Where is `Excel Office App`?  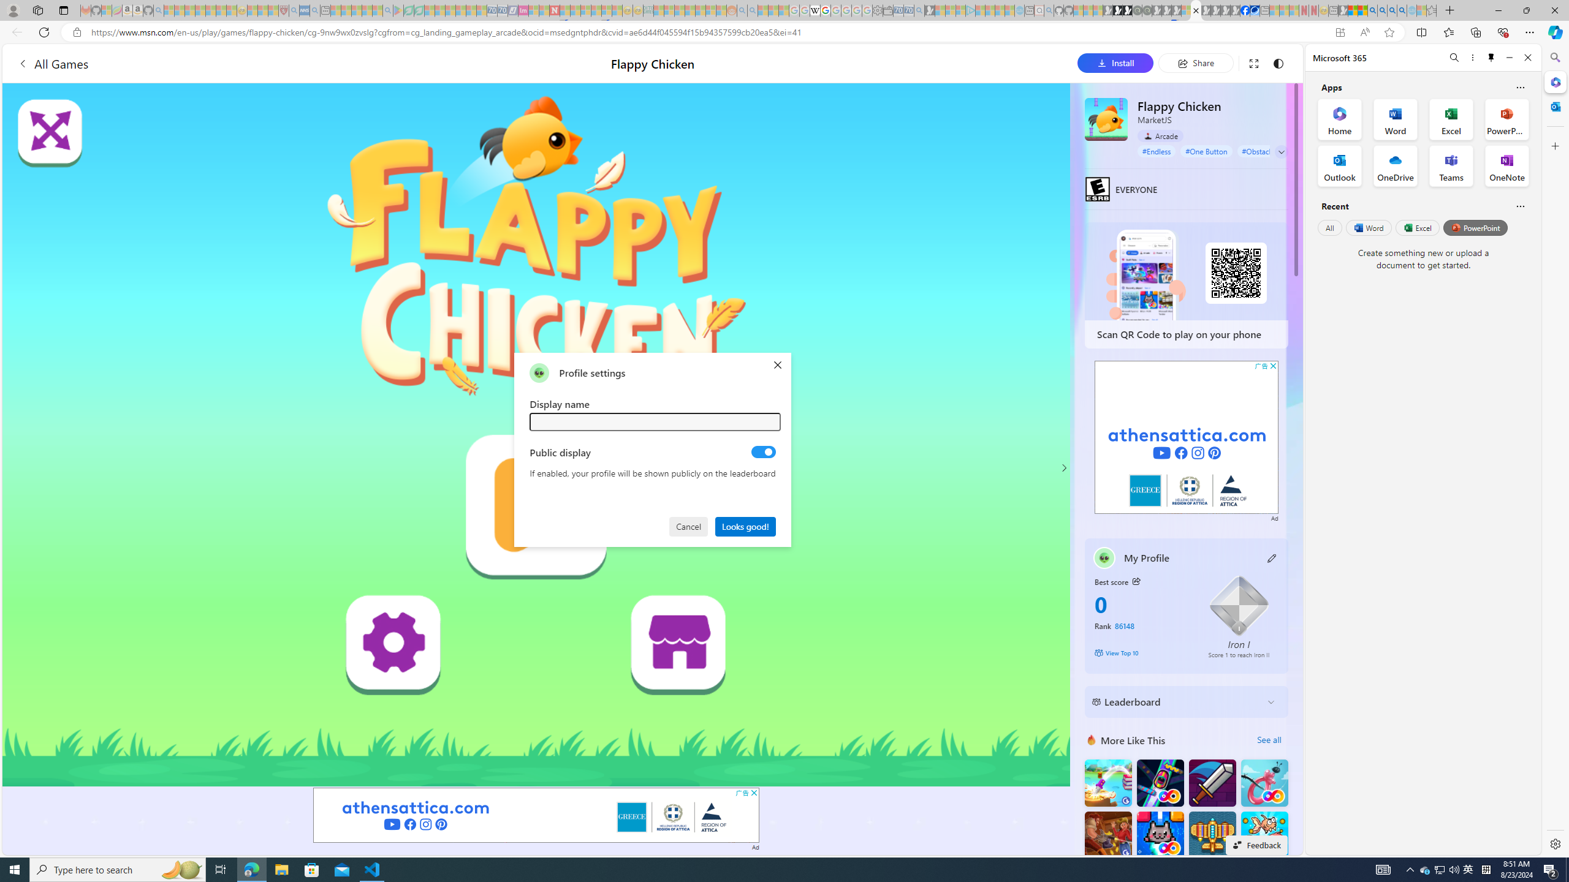
Excel Office App is located at coordinates (1451, 119).